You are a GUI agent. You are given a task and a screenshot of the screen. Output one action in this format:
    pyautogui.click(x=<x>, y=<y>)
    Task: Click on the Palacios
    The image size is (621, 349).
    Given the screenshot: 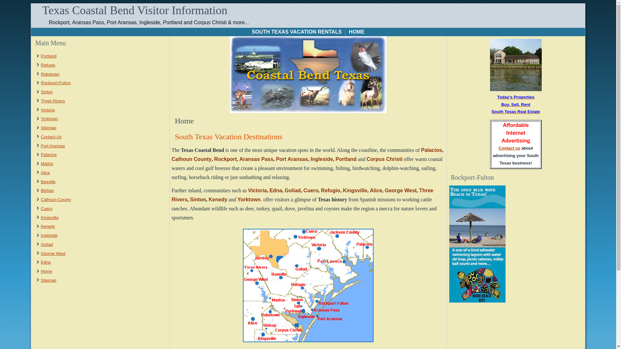 What is the action you would take?
    pyautogui.click(x=431, y=150)
    